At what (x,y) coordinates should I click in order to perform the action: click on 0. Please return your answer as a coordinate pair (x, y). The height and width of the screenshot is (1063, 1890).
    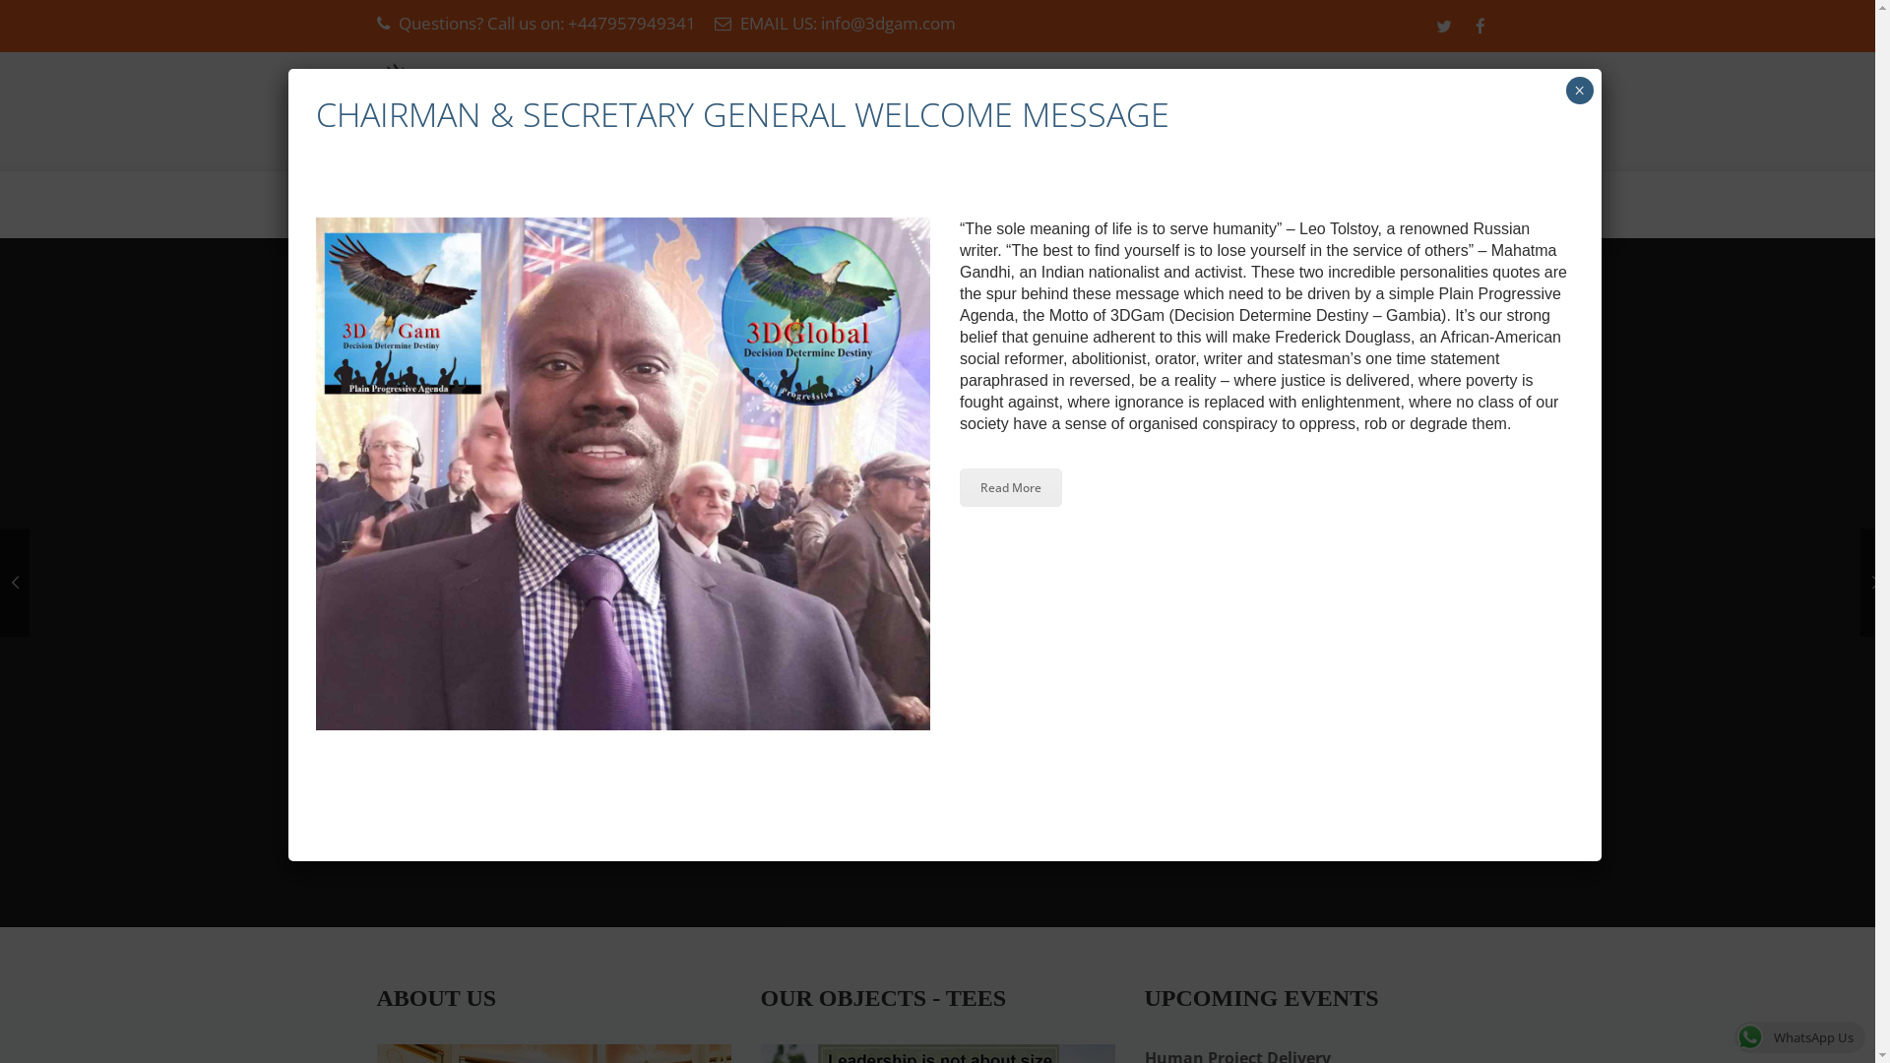
    Looking at the image, I should click on (1428, 205).